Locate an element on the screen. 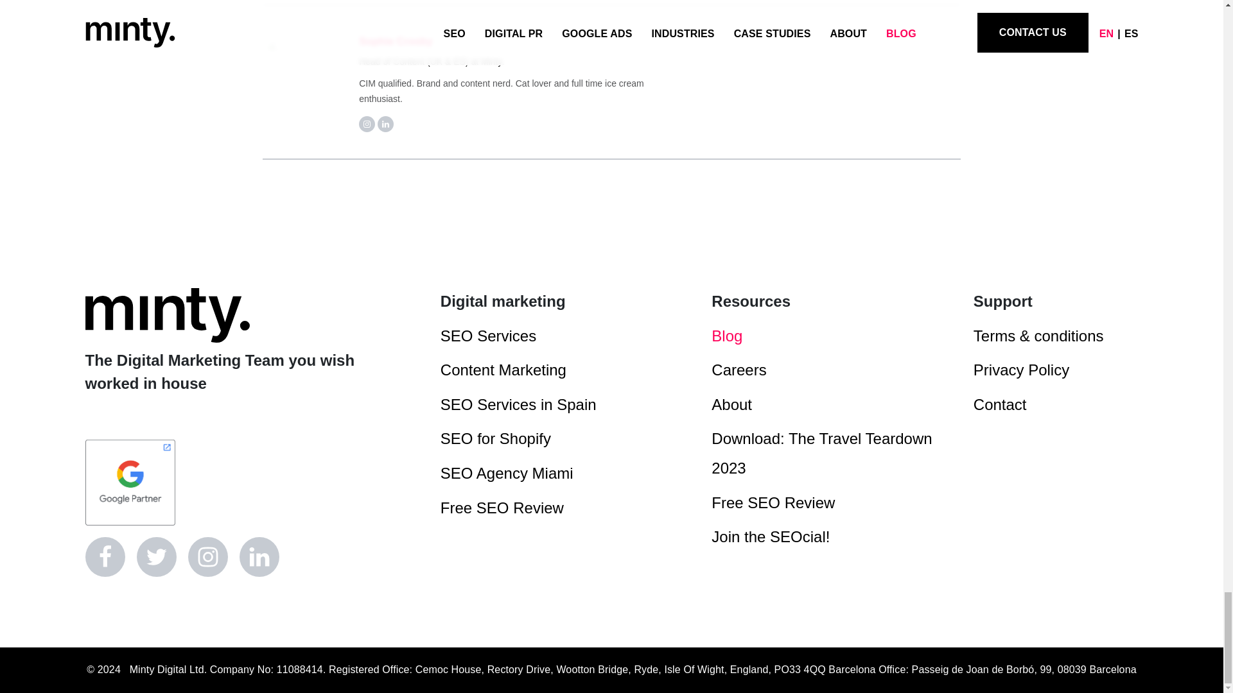  Facebook is located at coordinates (104, 557).